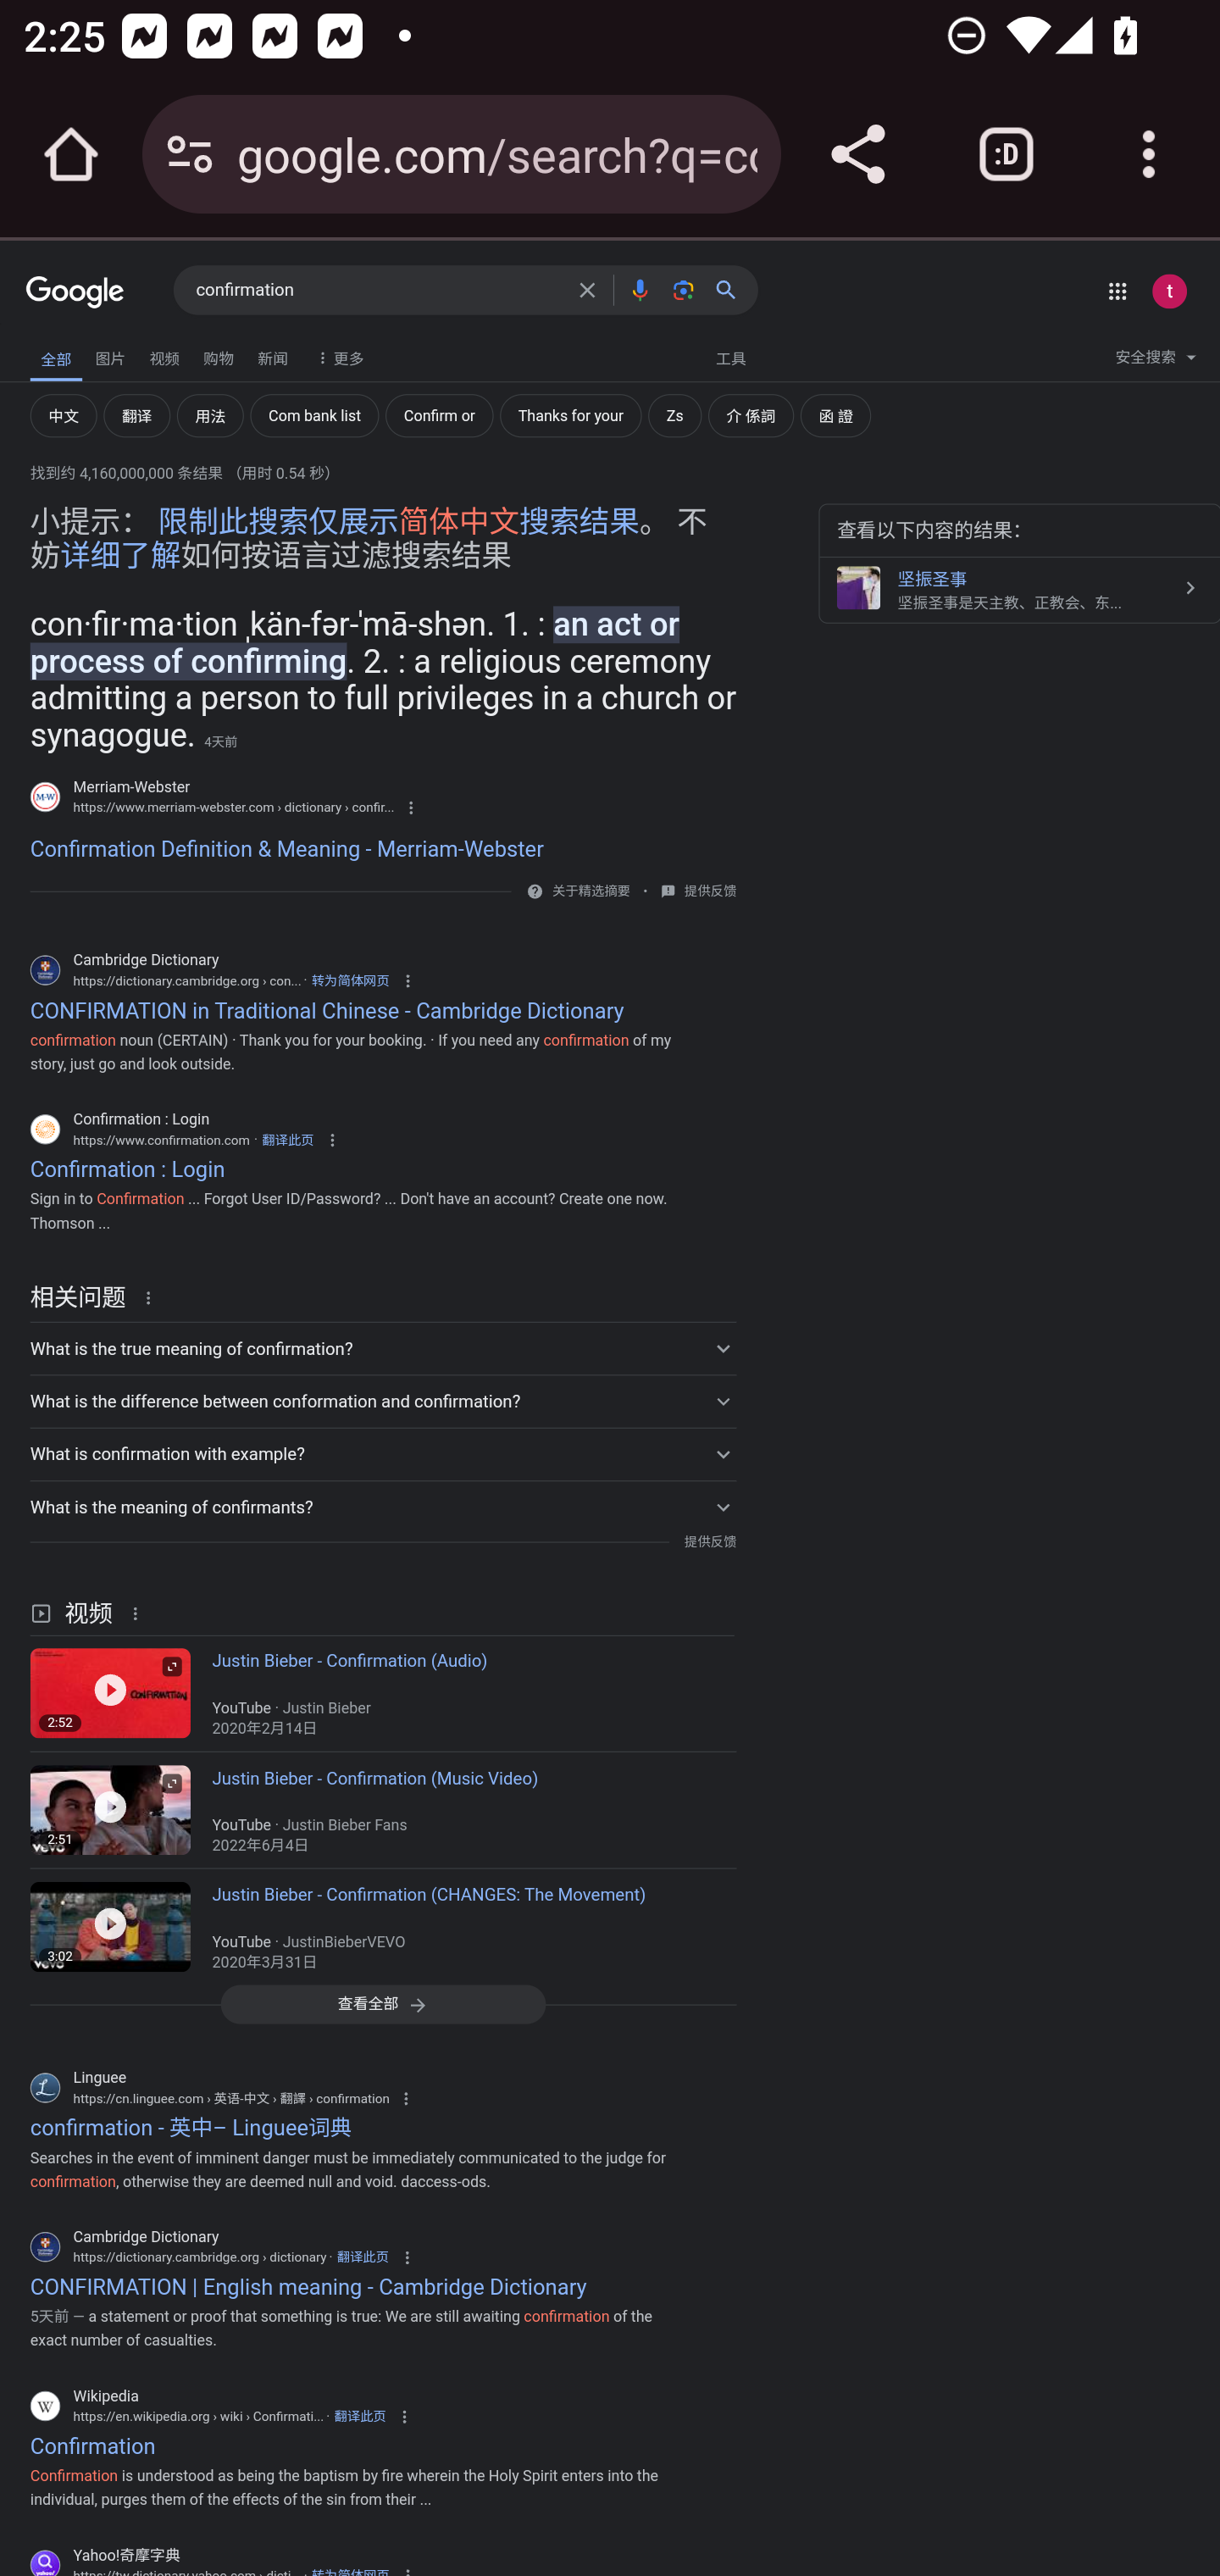 This screenshot has width=1220, height=2576. What do you see at coordinates (730, 356) in the screenshot?
I see `工具` at bounding box center [730, 356].